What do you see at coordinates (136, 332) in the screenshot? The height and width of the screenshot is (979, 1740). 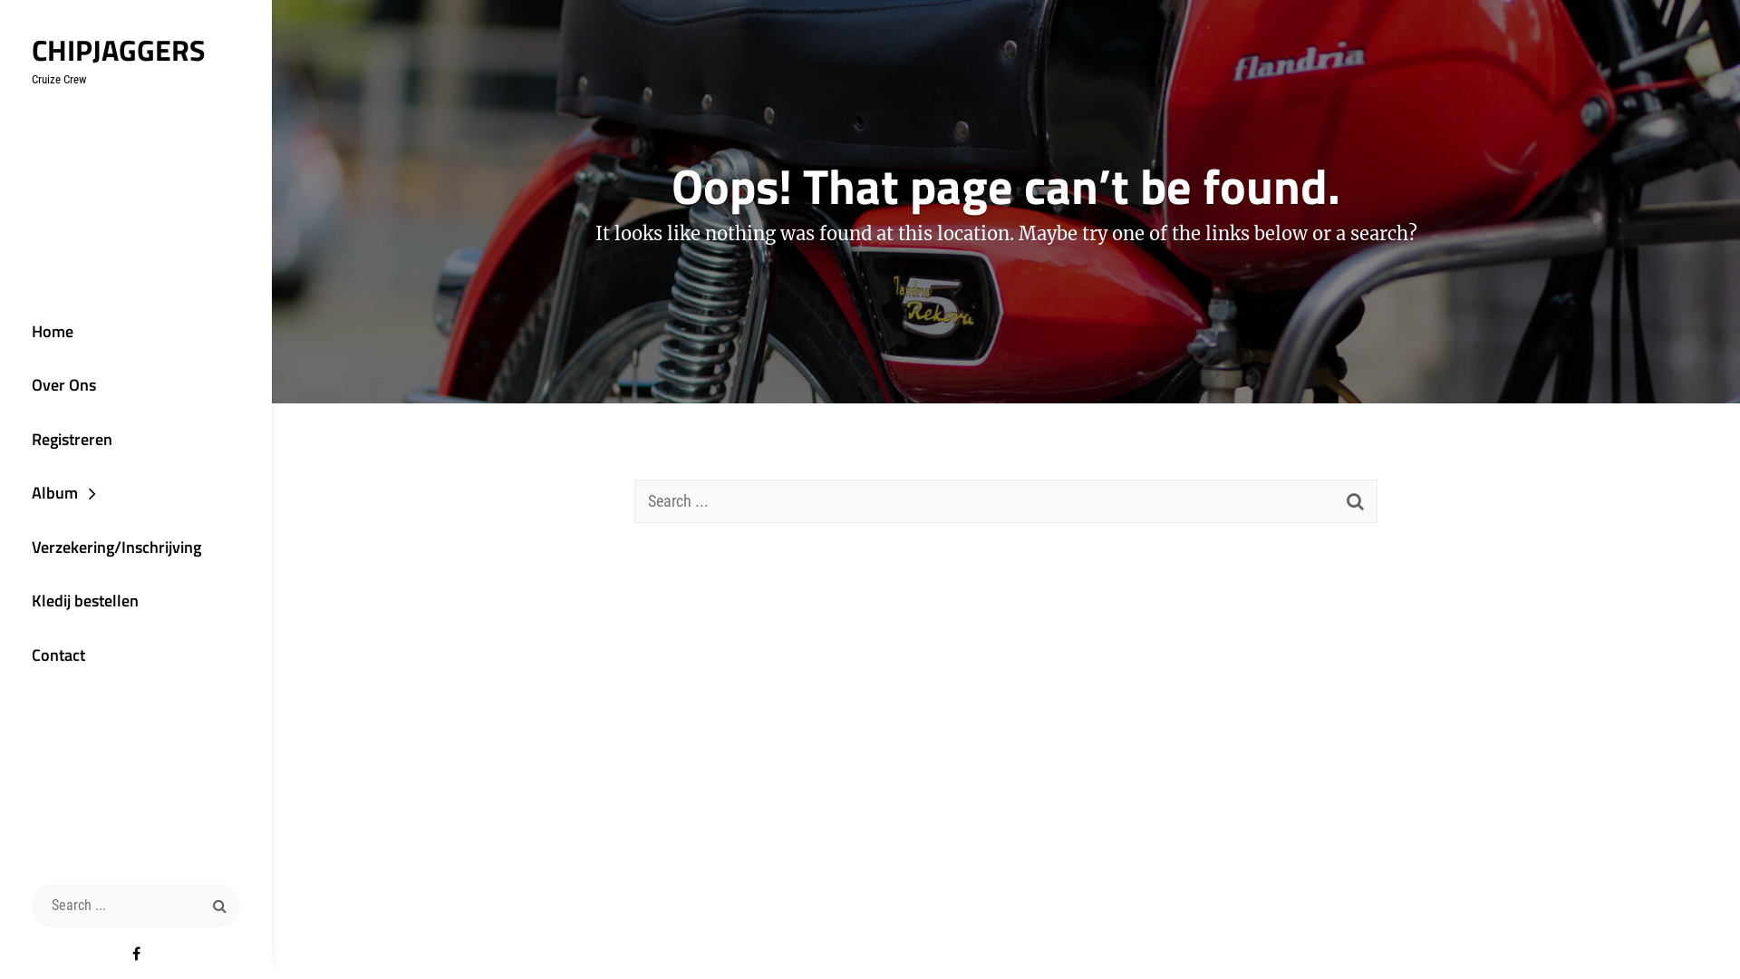 I see `Home` at bounding box center [136, 332].